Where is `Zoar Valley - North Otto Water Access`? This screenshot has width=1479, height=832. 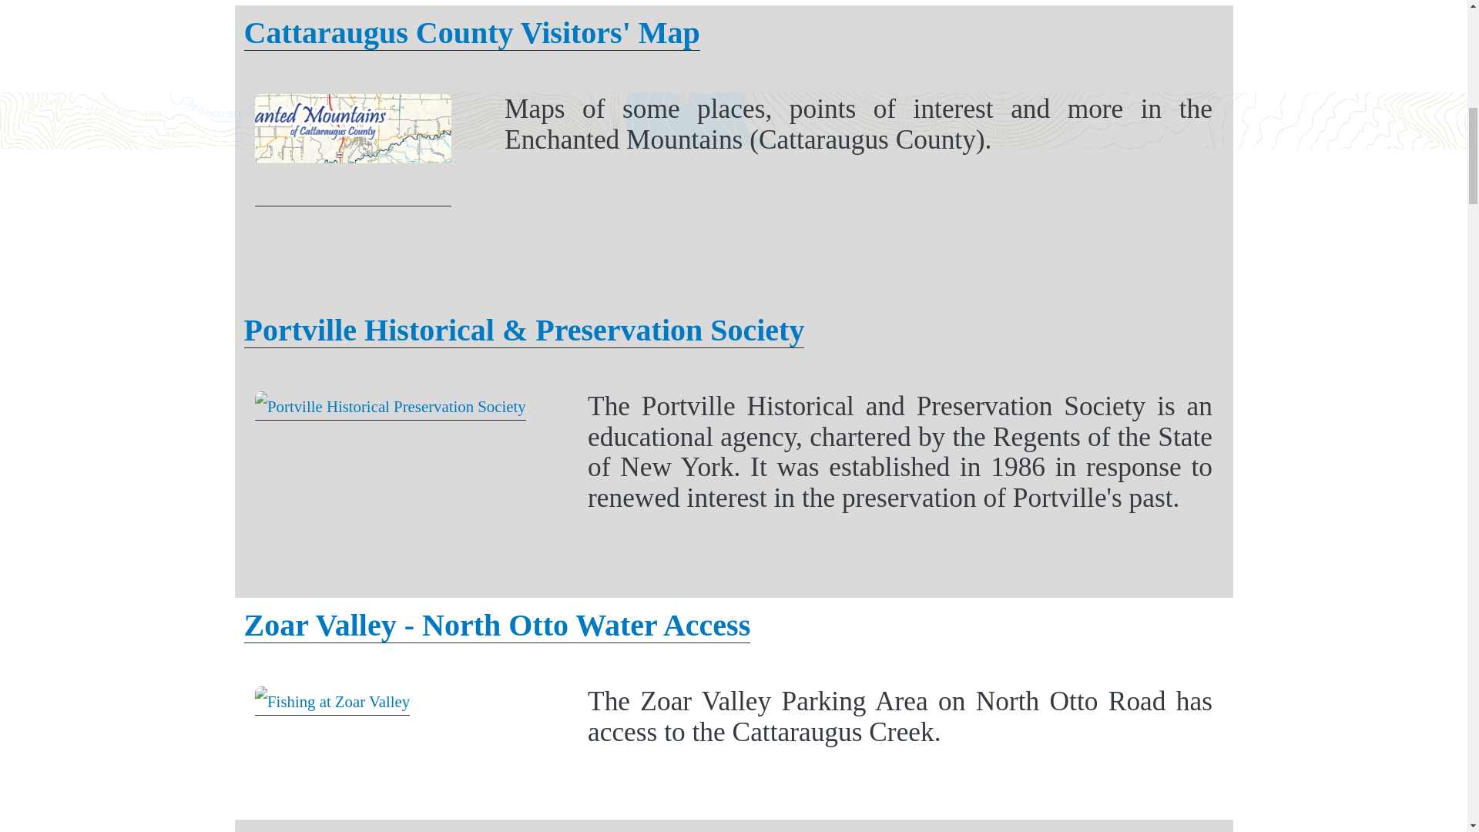 Zoar Valley - North Otto Water Access is located at coordinates (496, 626).